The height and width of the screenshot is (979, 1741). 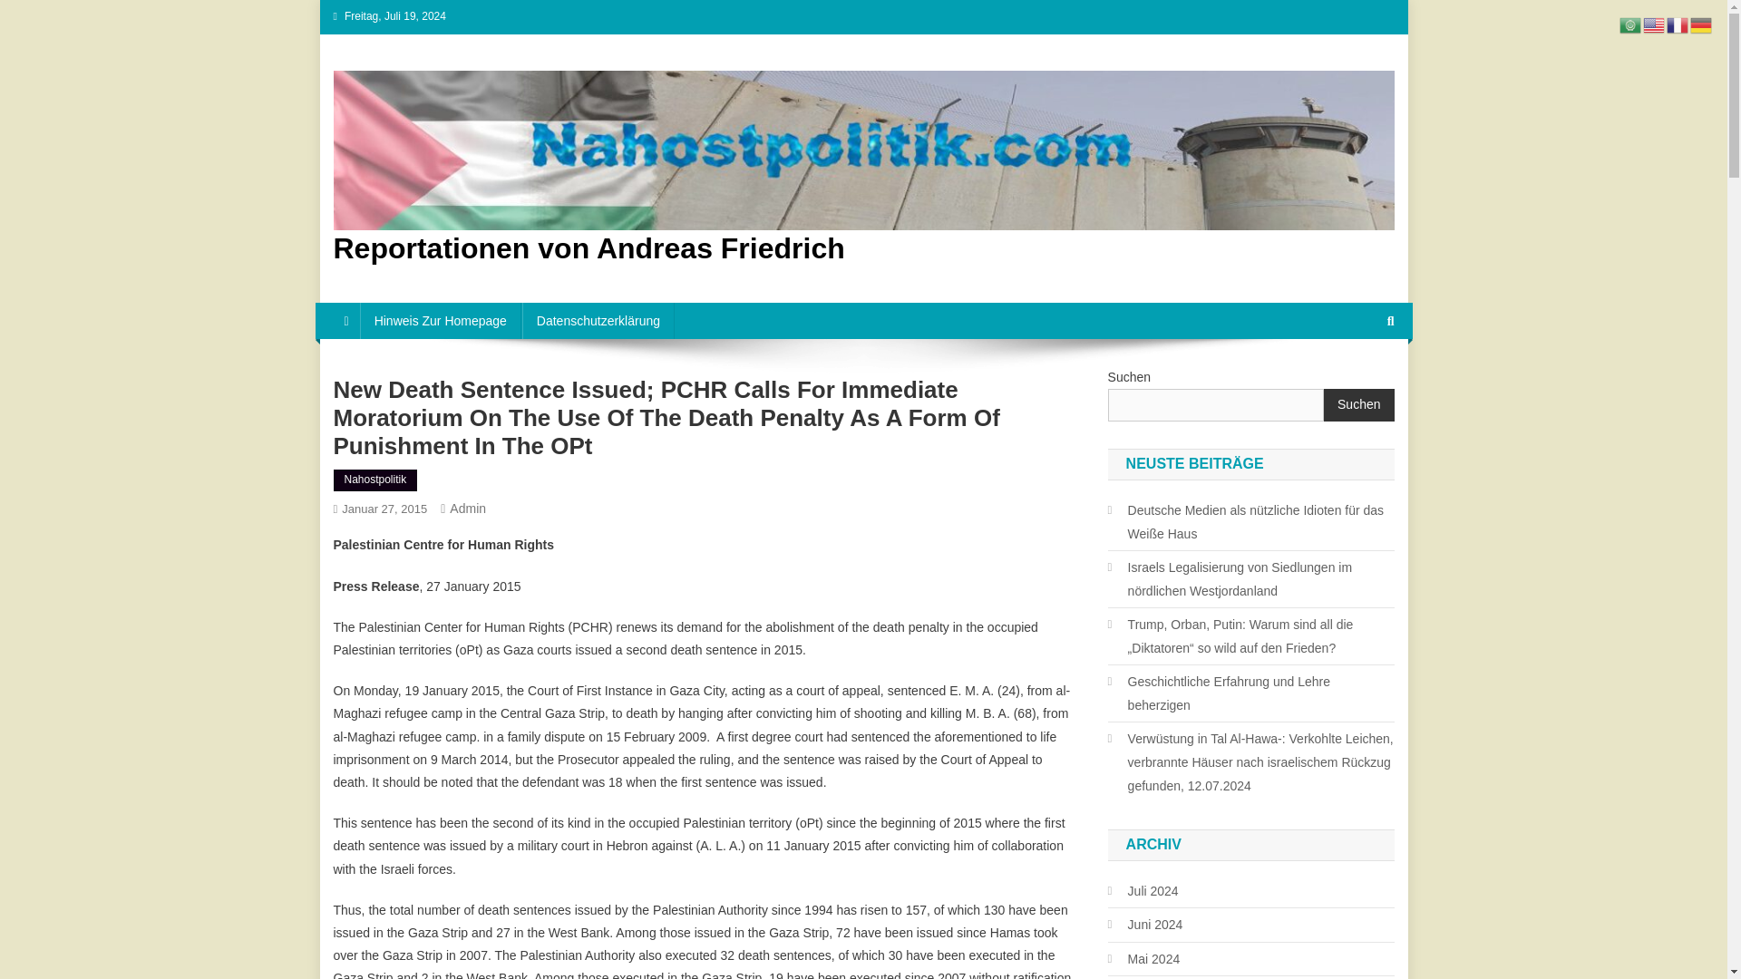 I want to click on Januar 27, 2015, so click(x=384, y=509).